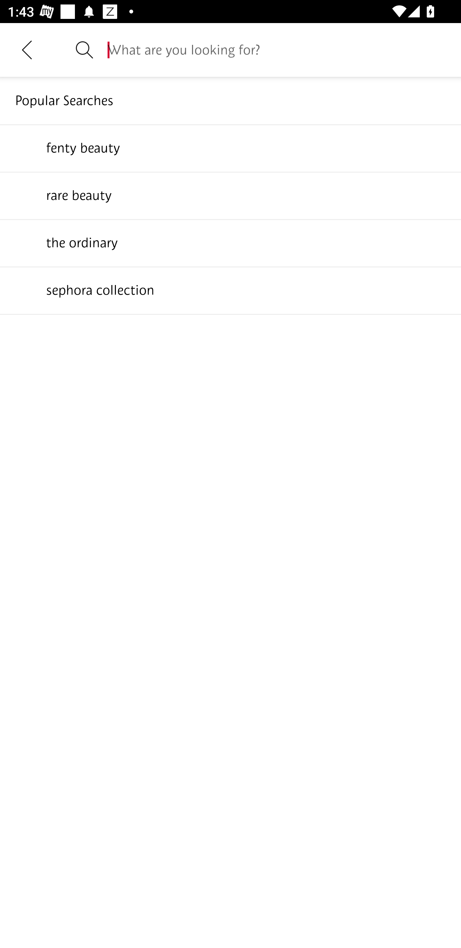  Describe the element at coordinates (230, 290) in the screenshot. I see `sephora collection` at that location.